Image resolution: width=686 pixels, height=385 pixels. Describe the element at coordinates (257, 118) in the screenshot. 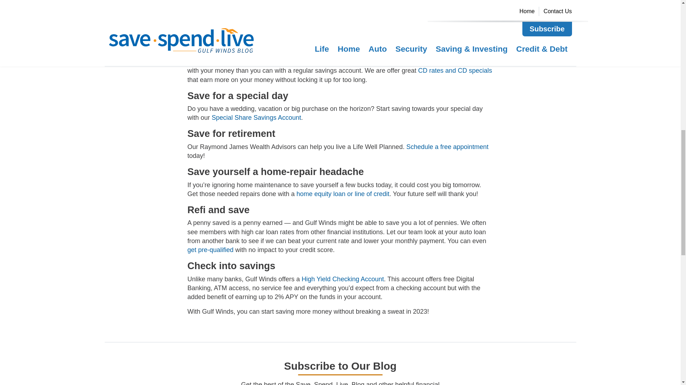

I see `Special Share Savings Account` at that location.